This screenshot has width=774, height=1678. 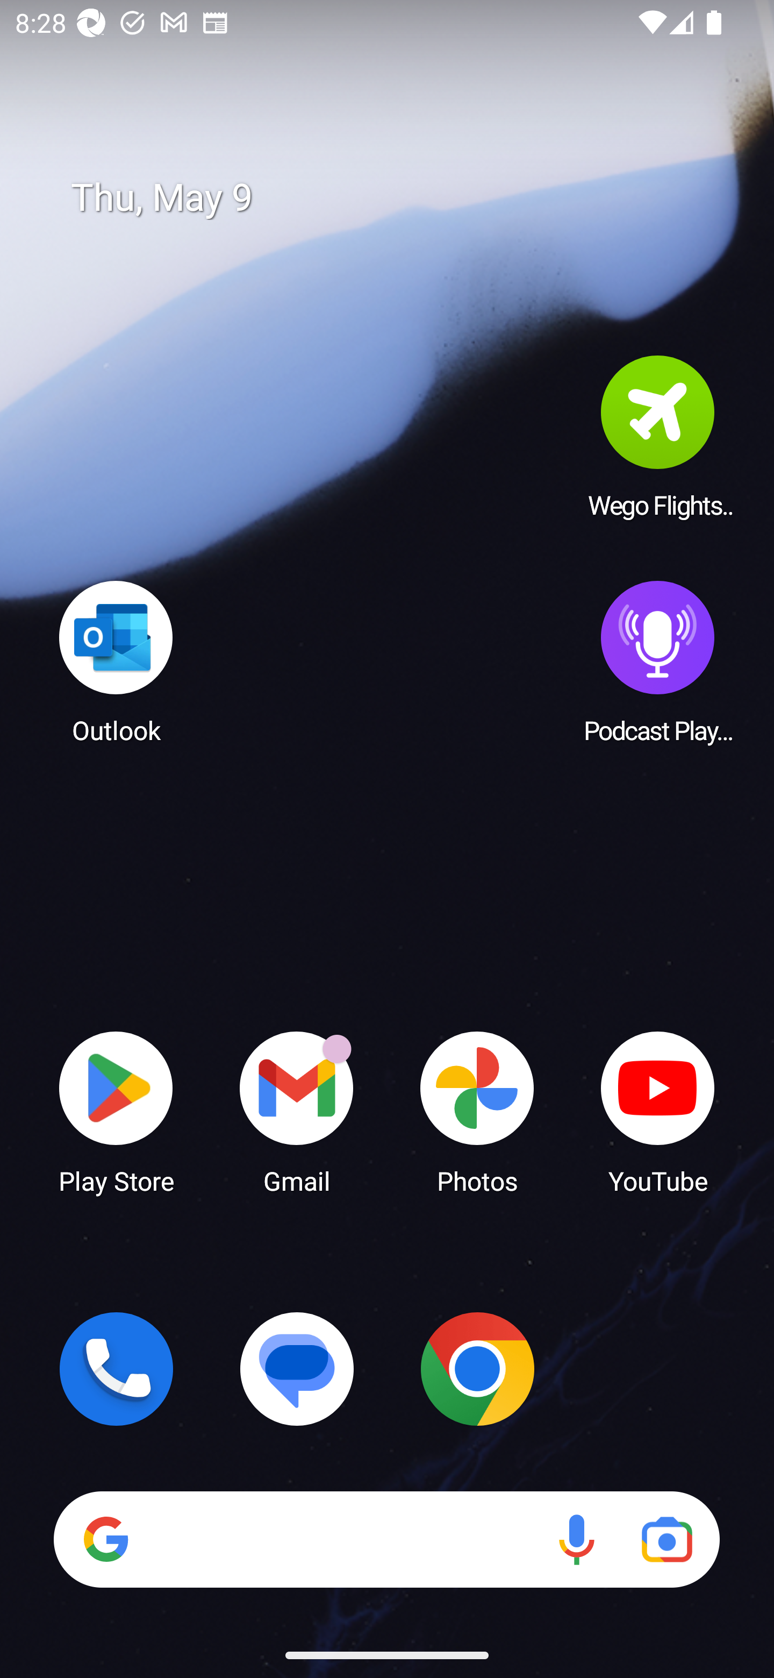 What do you see at coordinates (386, 1539) in the screenshot?
I see `Search Voice search Google Lens` at bounding box center [386, 1539].